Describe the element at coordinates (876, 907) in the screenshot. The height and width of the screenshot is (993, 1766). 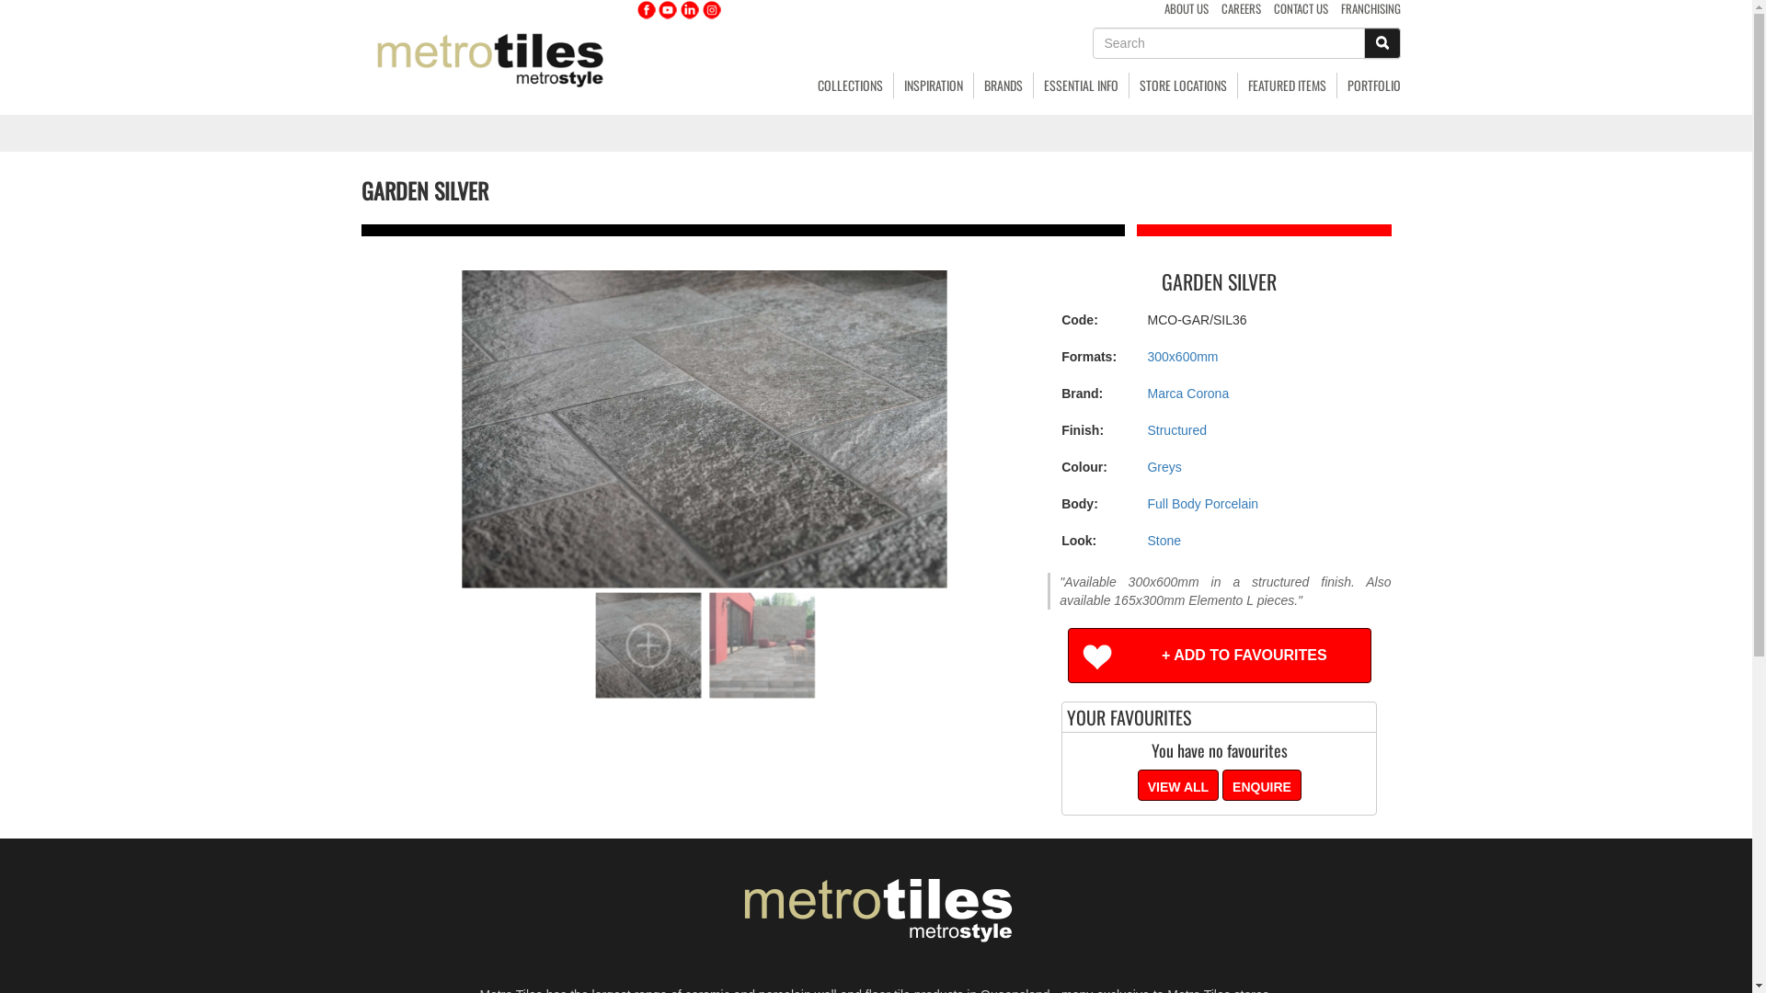
I see `Metro Tiles Metro Style` at that location.